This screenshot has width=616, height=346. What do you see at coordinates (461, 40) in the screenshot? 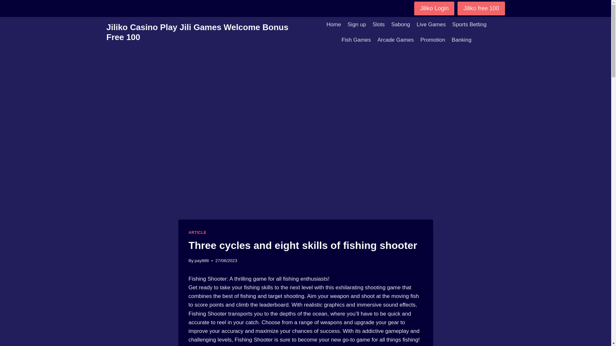
I see `Banking` at bounding box center [461, 40].